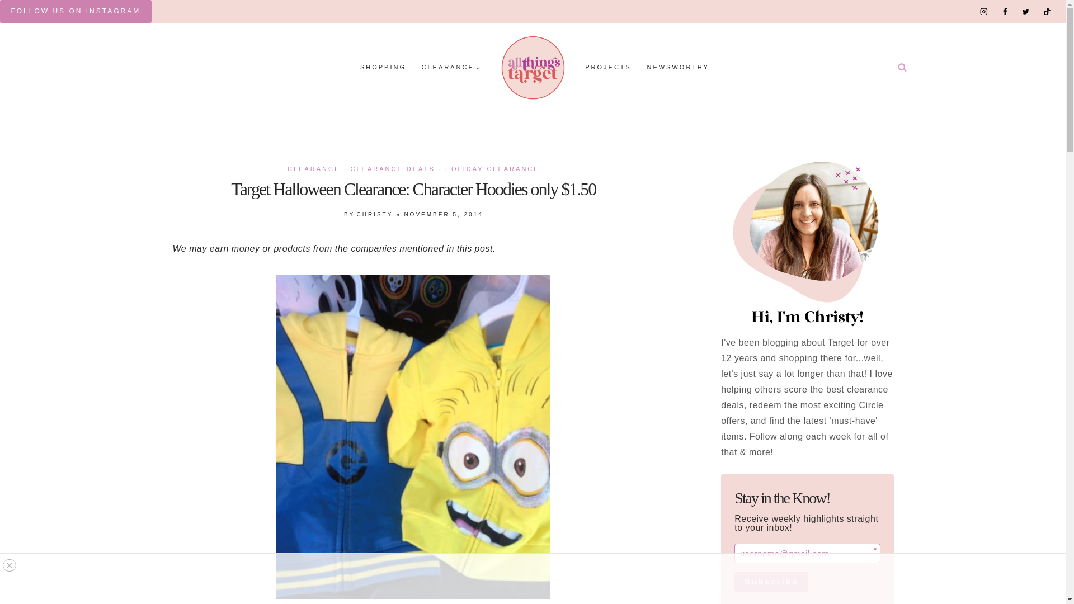 The height and width of the screenshot is (604, 1074). I want to click on CHRISTY, so click(375, 214).